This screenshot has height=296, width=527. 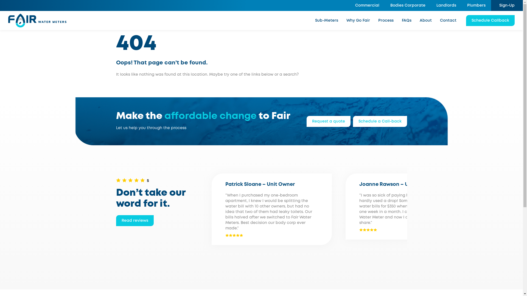 What do you see at coordinates (367, 5) in the screenshot?
I see `Commercial` at bounding box center [367, 5].